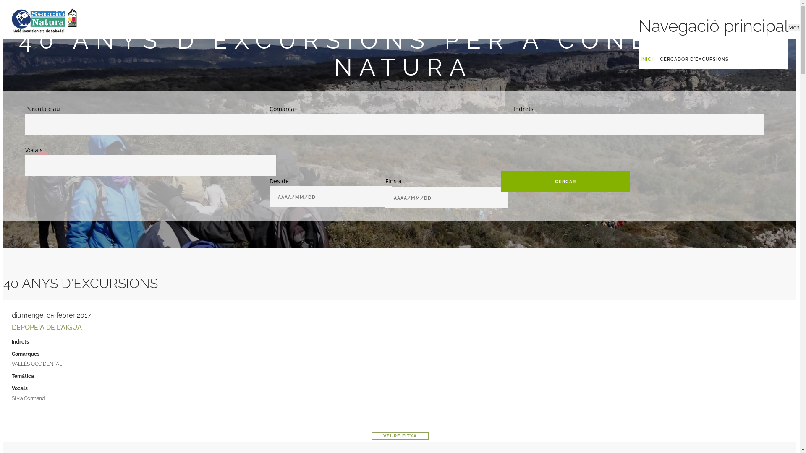 Image resolution: width=806 pixels, height=453 pixels. I want to click on L'EPOPEIA DE L'AIGUA, so click(47, 327).